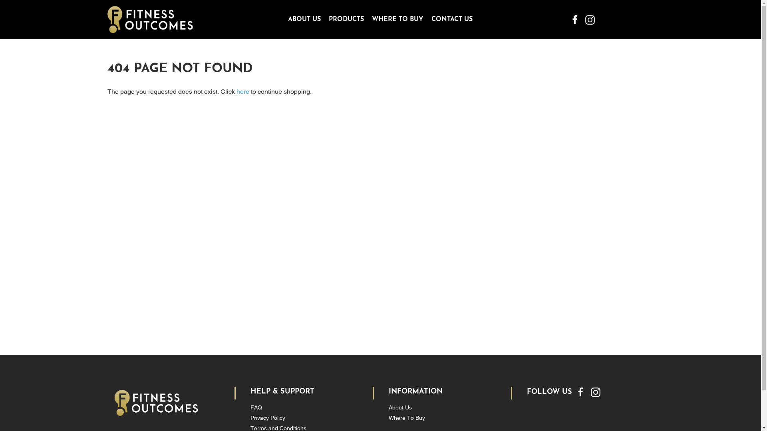 The height and width of the screenshot is (431, 767). I want to click on ABOUT US, so click(304, 20).